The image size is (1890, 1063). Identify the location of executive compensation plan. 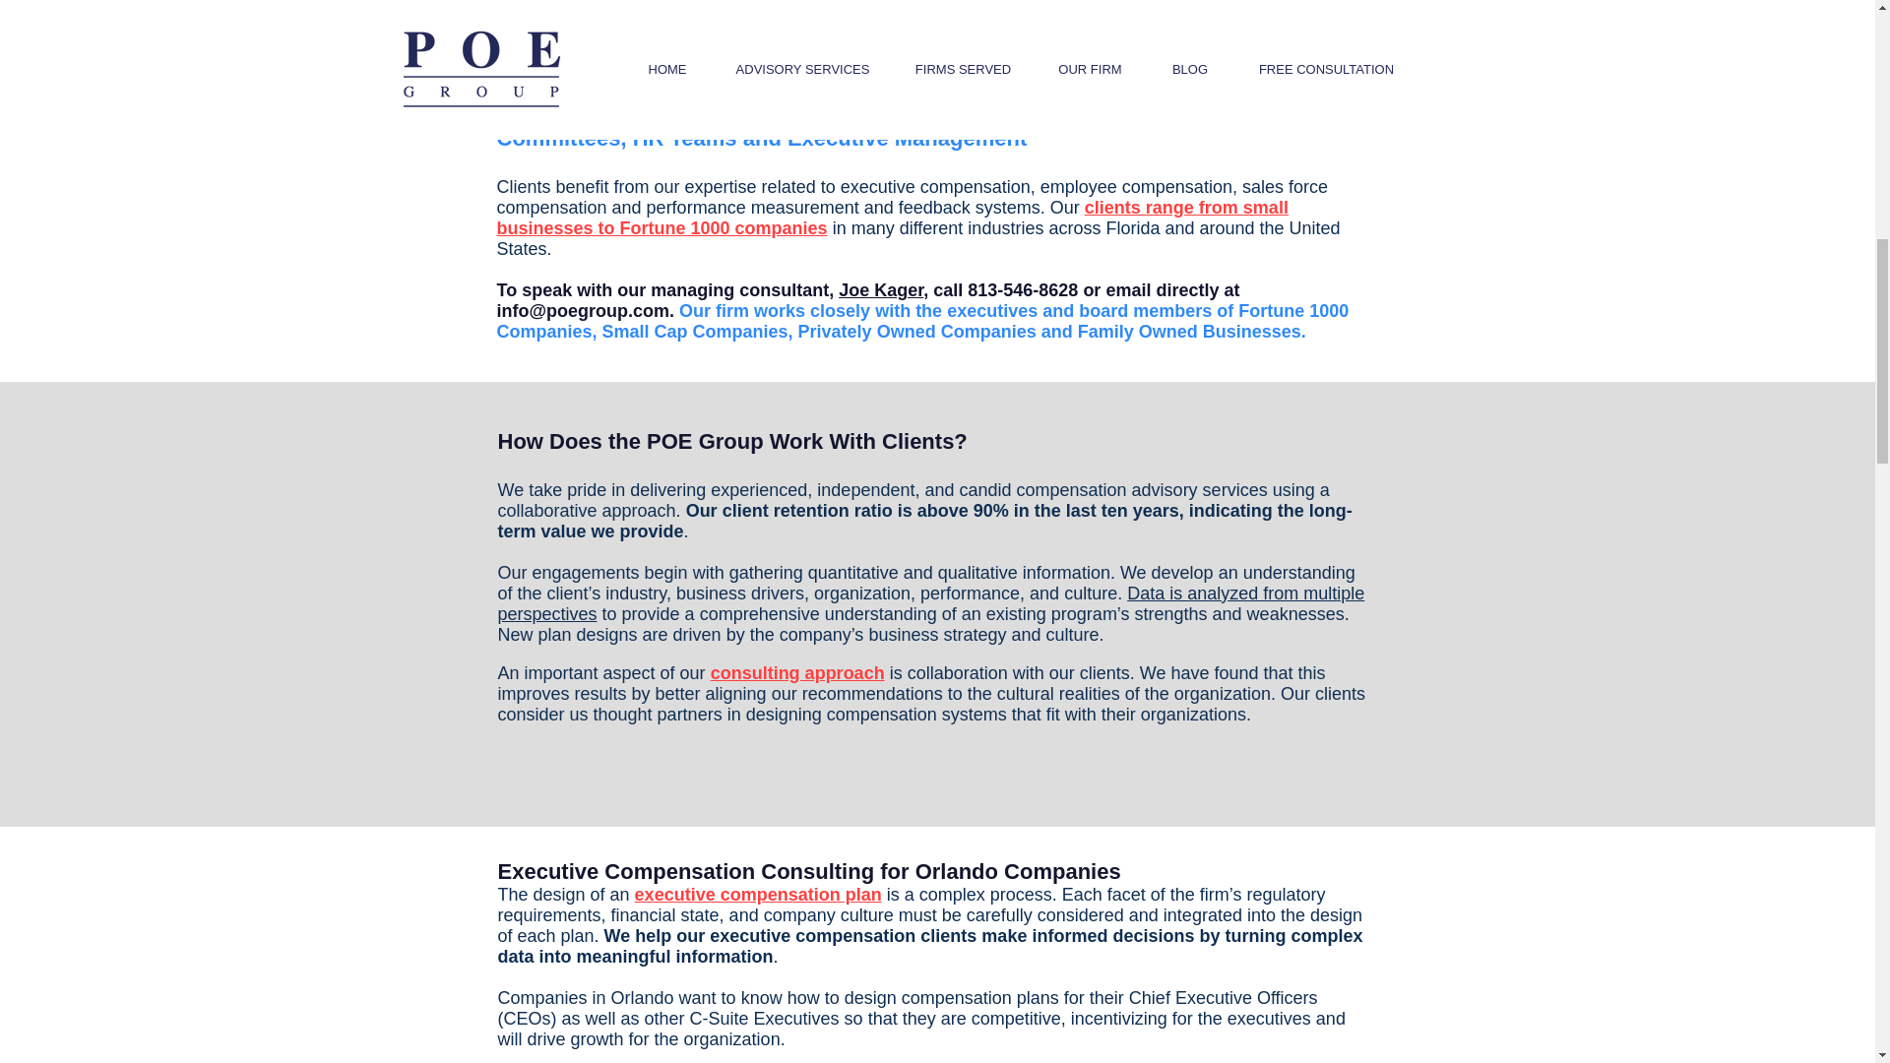
(758, 894).